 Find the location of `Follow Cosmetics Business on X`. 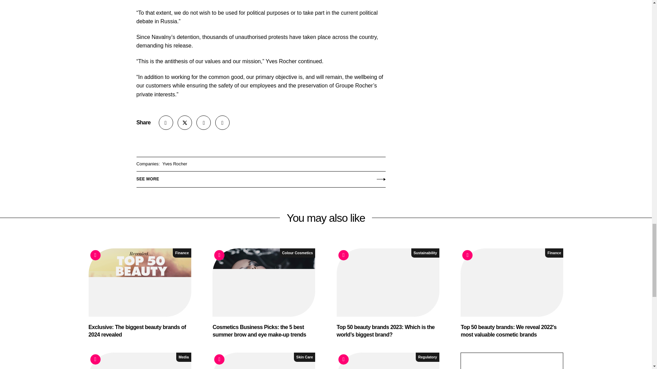

Follow Cosmetics Business on X is located at coordinates (184, 123).